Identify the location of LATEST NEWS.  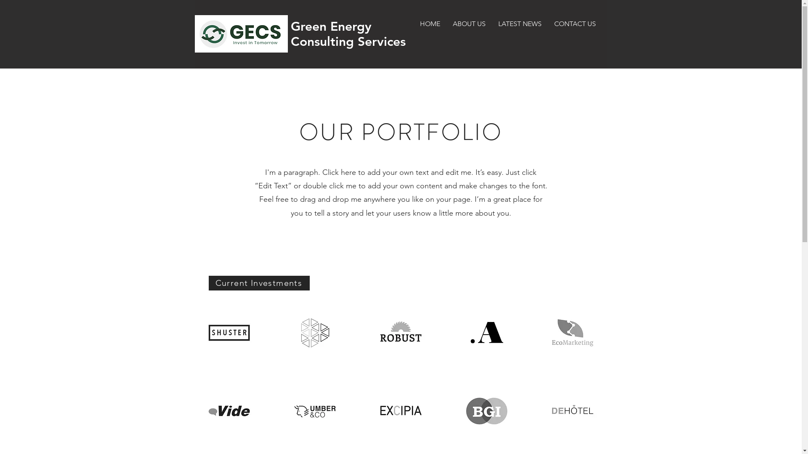
(519, 24).